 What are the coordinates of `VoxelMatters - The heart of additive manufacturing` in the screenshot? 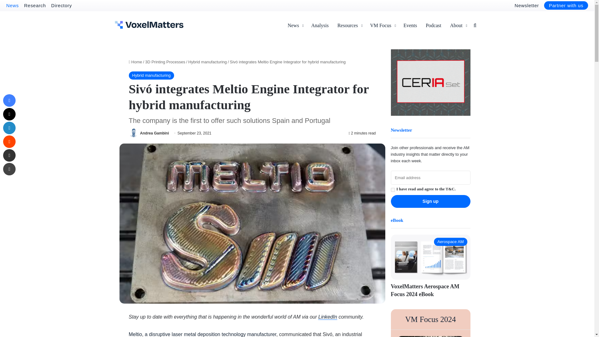 It's located at (149, 25).